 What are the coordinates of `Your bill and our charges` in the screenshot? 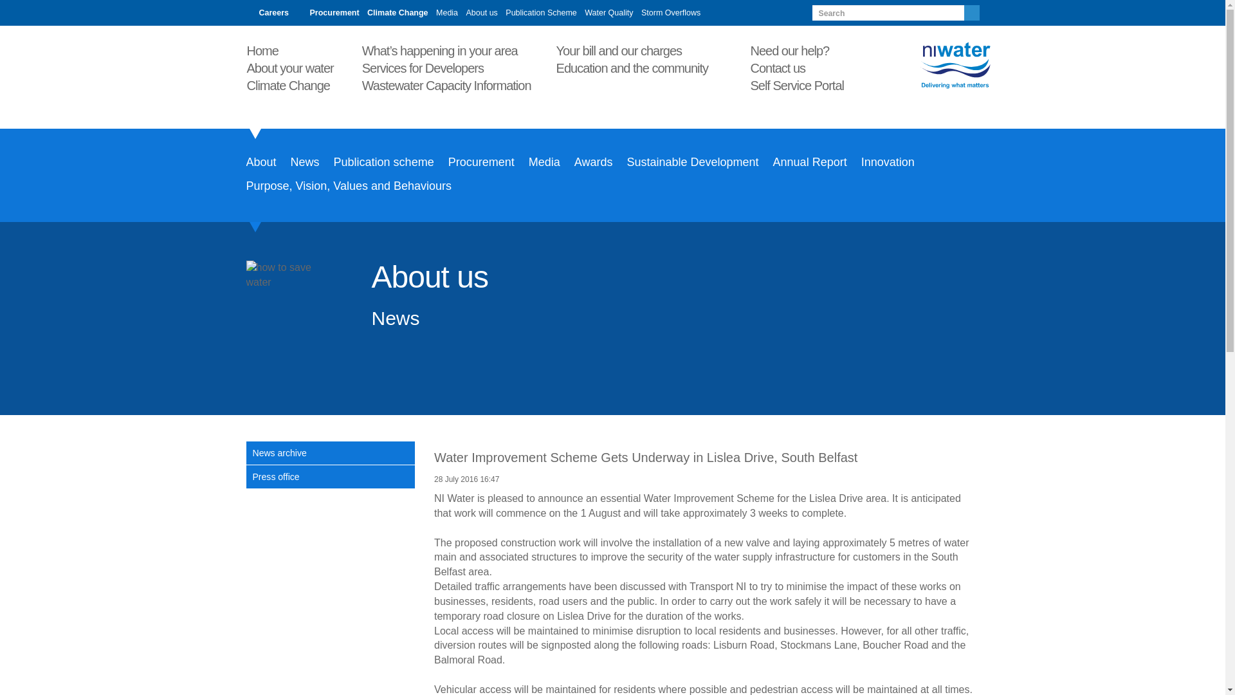 It's located at (625, 49).